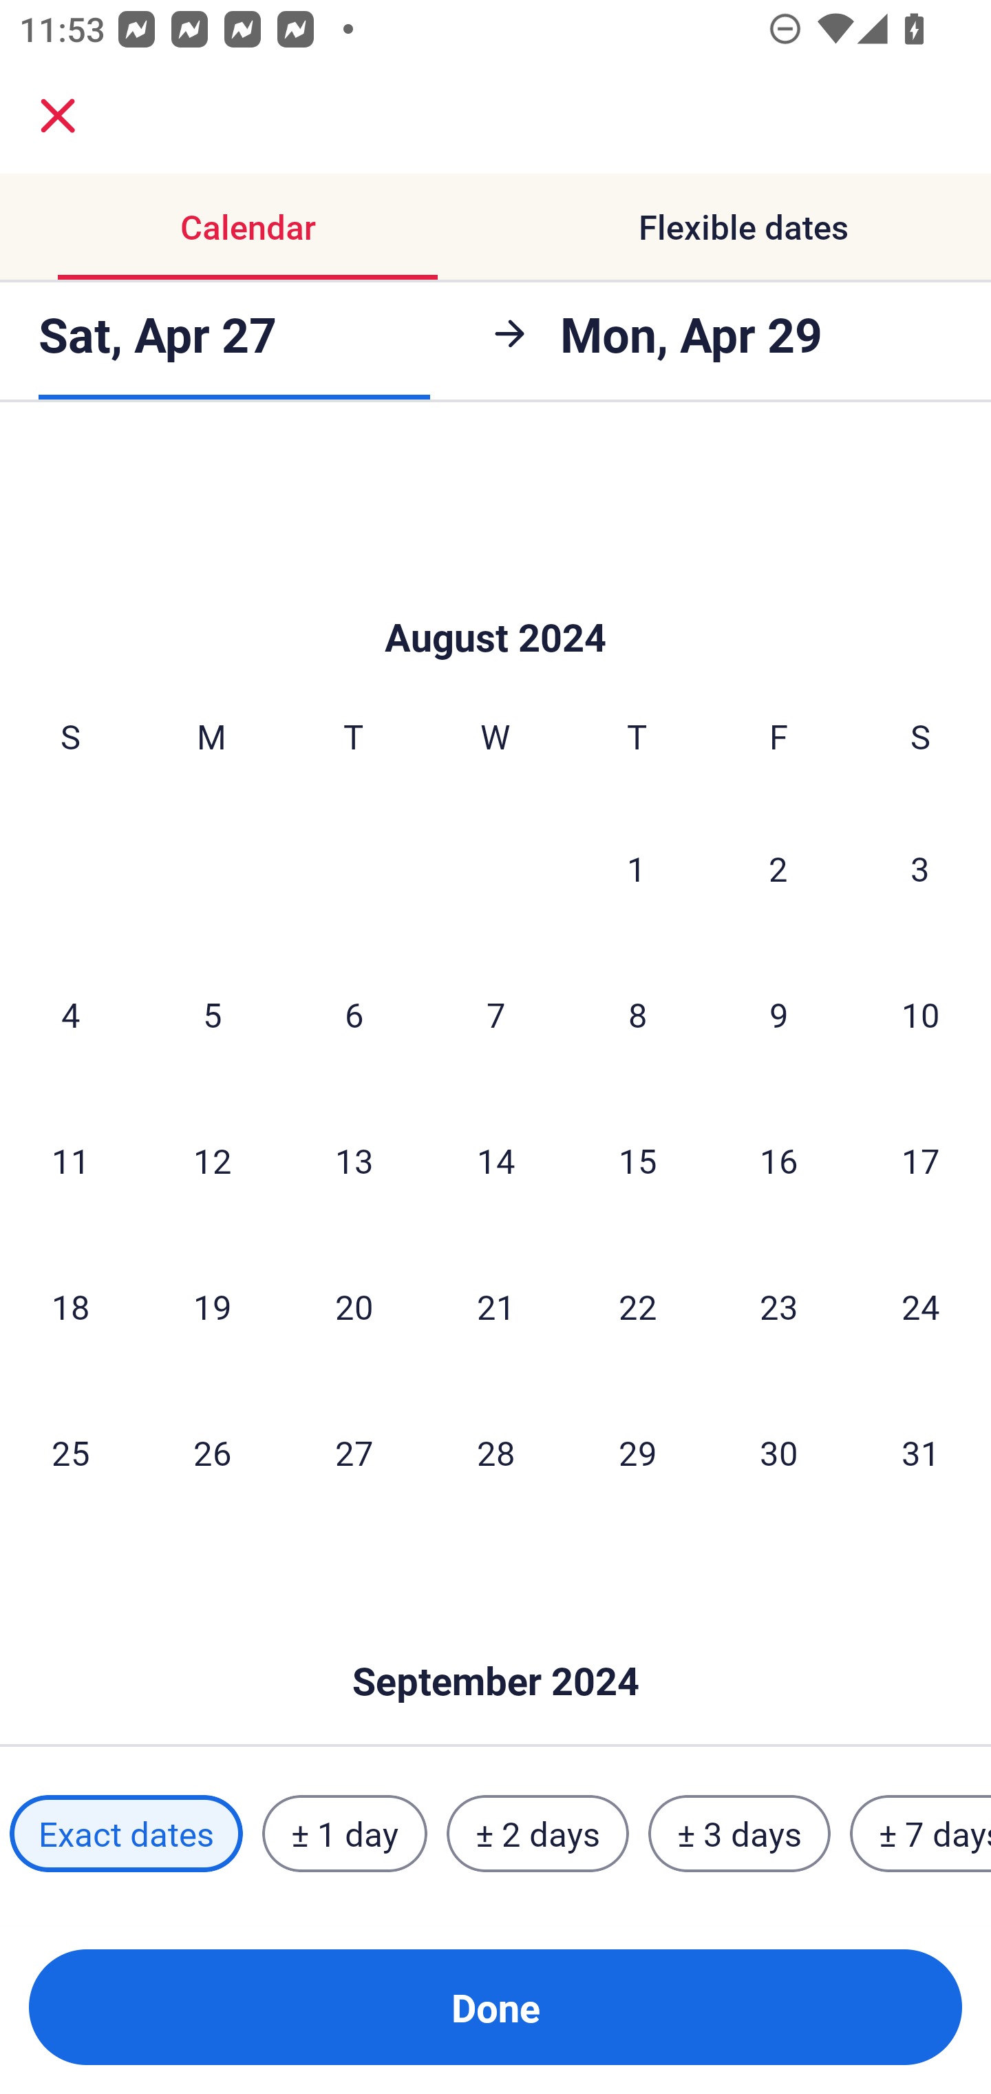 This screenshot has height=2094, width=991. What do you see at coordinates (354, 1452) in the screenshot?
I see `27 Tuesday, August 27, 2024` at bounding box center [354, 1452].